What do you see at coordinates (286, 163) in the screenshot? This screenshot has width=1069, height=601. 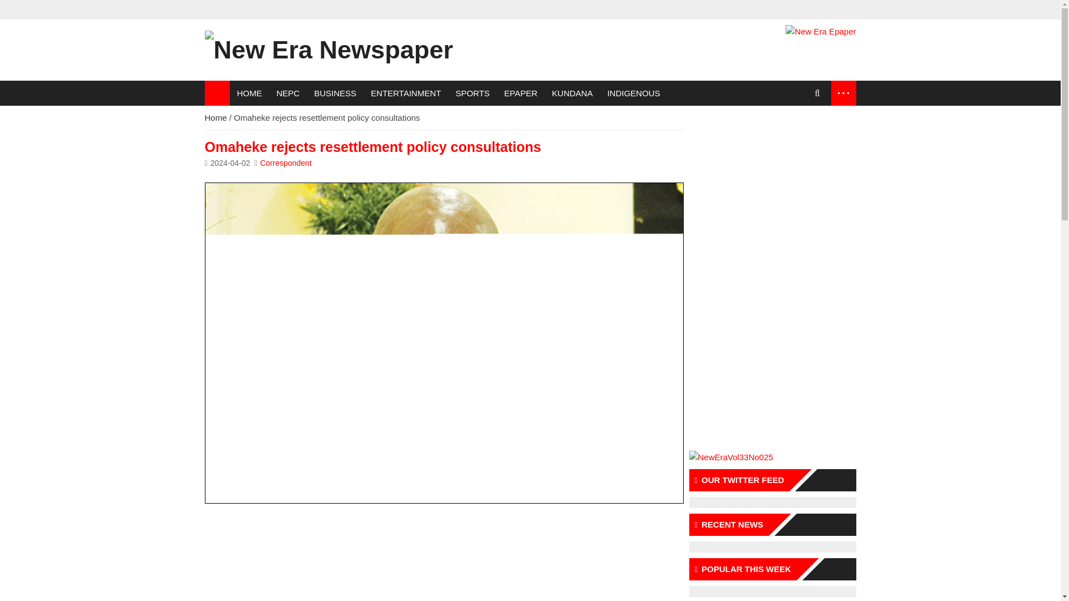 I see `Correspondent` at bounding box center [286, 163].